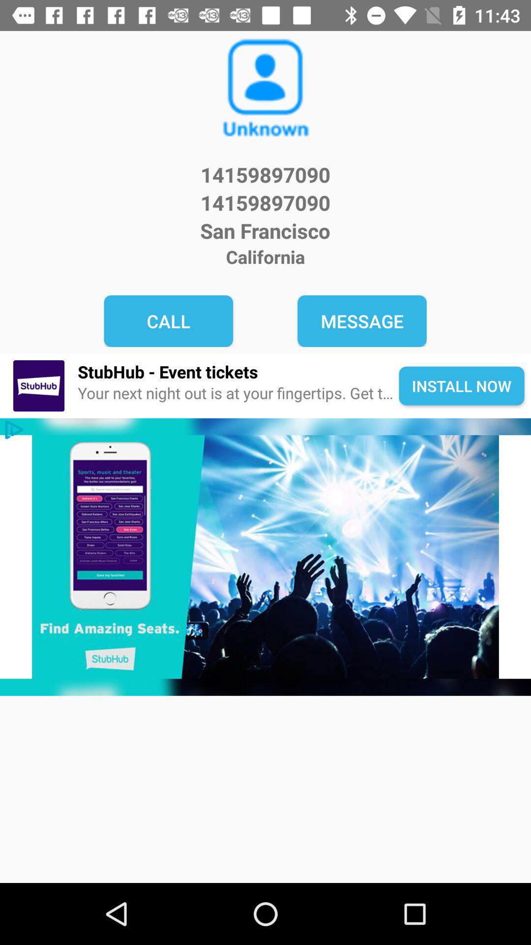 This screenshot has height=945, width=531. What do you see at coordinates (168, 321) in the screenshot?
I see `turn off item next to the message icon` at bounding box center [168, 321].